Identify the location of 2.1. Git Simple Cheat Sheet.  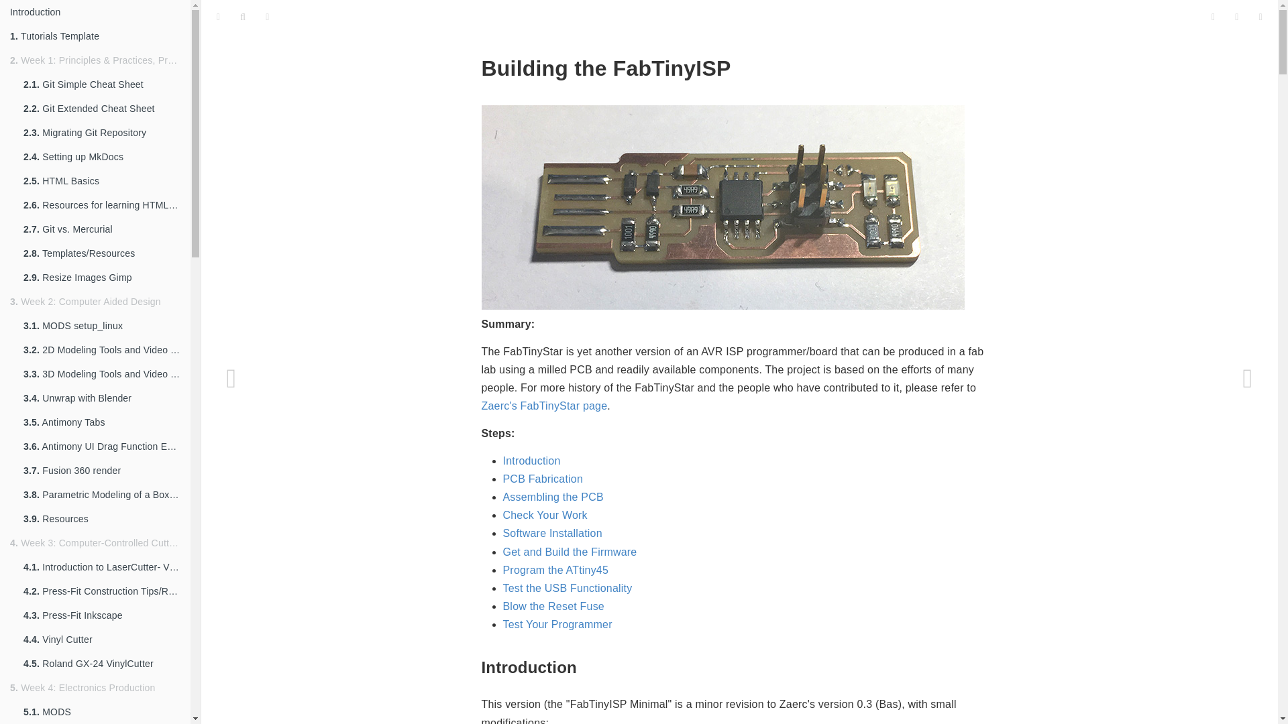
(102, 84).